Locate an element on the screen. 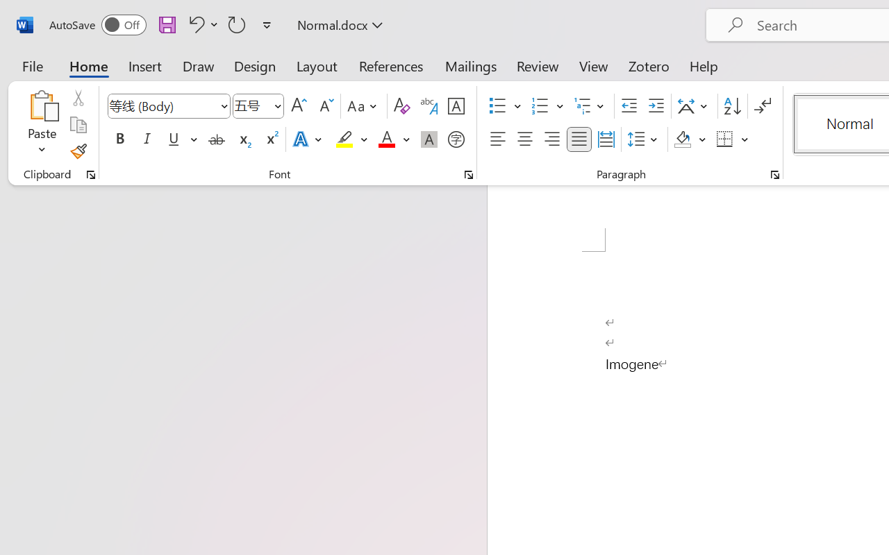 This screenshot has height=555, width=889. Shading RGB(0, 0, 0) is located at coordinates (682, 139).